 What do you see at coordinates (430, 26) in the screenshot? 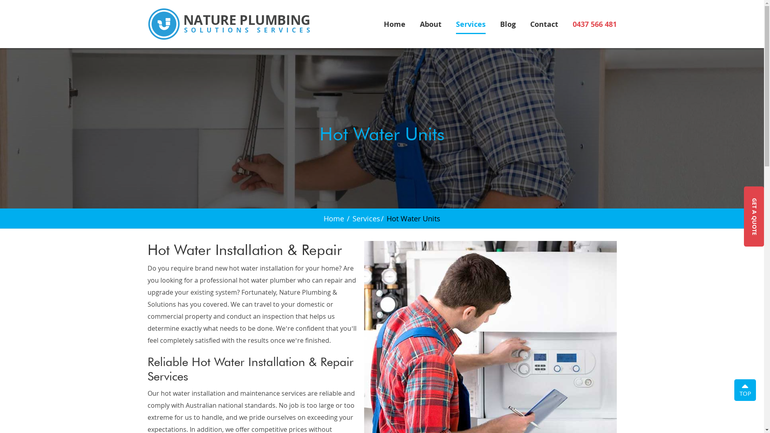
I see `About` at bounding box center [430, 26].